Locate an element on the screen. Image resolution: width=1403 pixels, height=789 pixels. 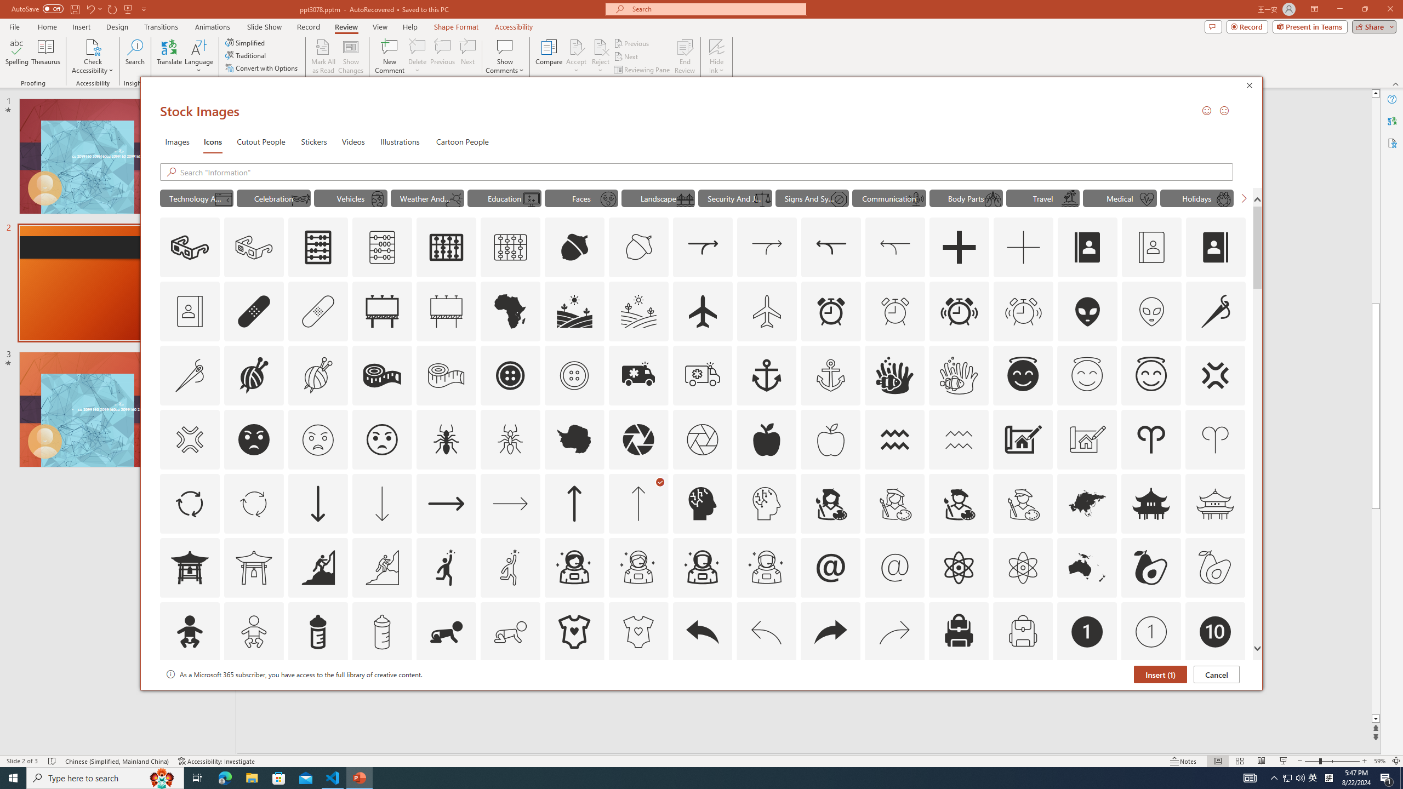
AutomationID: Icons_PlaneWindow_M is located at coordinates (377, 199).